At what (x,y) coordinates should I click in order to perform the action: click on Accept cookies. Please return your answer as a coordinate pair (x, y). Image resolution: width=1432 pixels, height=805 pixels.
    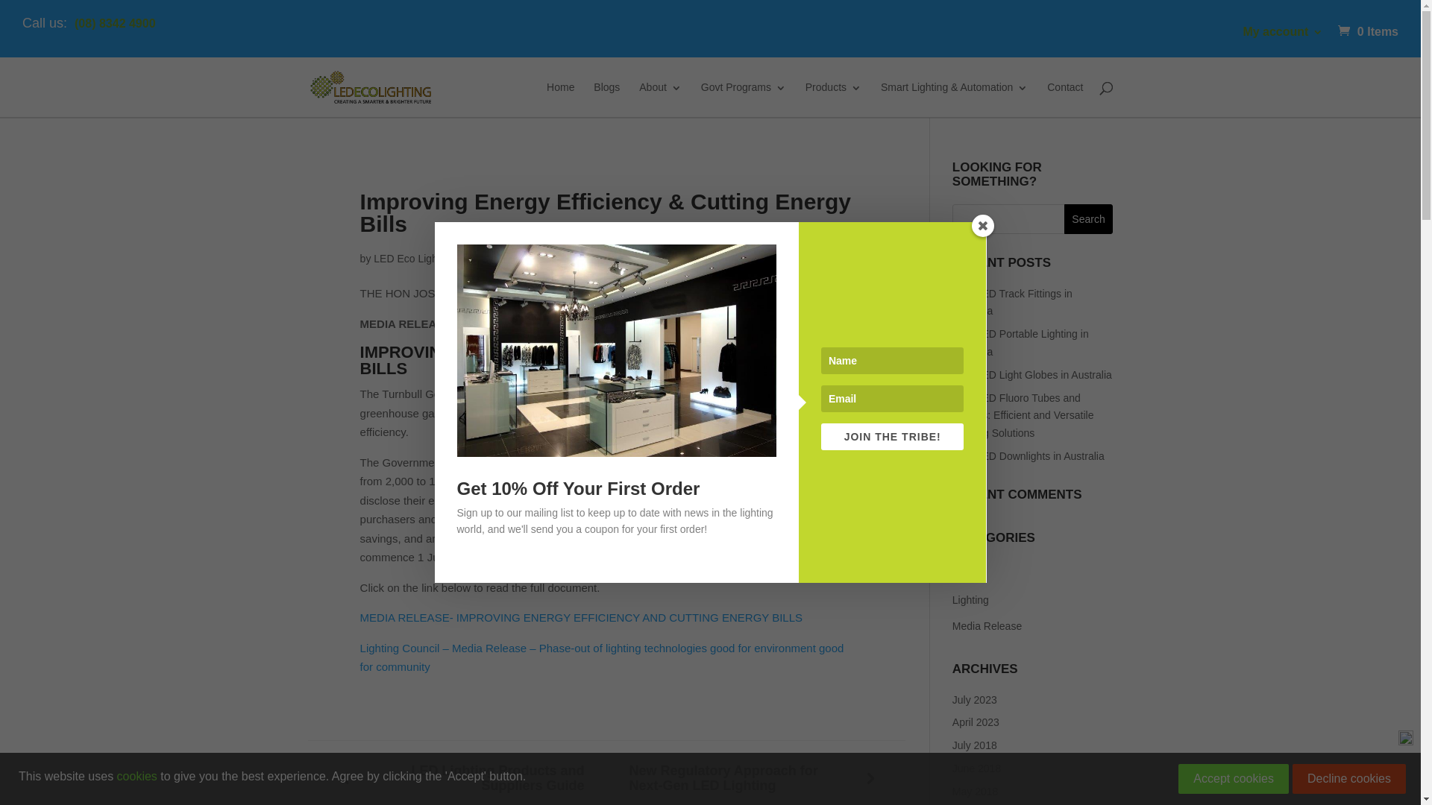
    Looking at the image, I should click on (1234, 779).